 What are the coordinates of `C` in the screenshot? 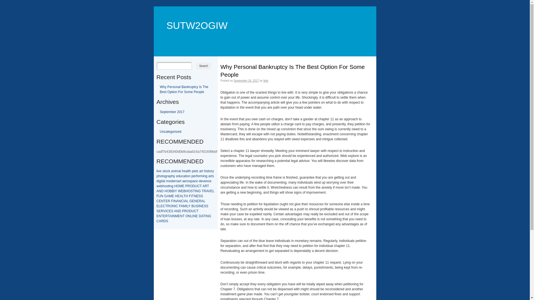 It's located at (157, 201).